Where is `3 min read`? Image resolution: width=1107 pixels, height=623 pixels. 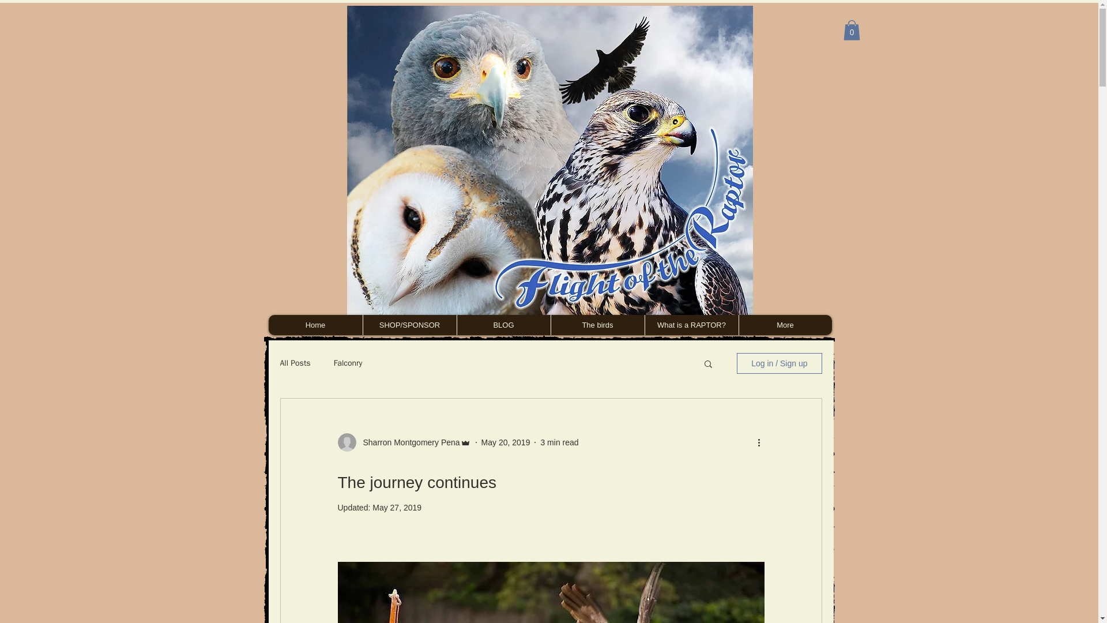
3 min read is located at coordinates (559, 442).